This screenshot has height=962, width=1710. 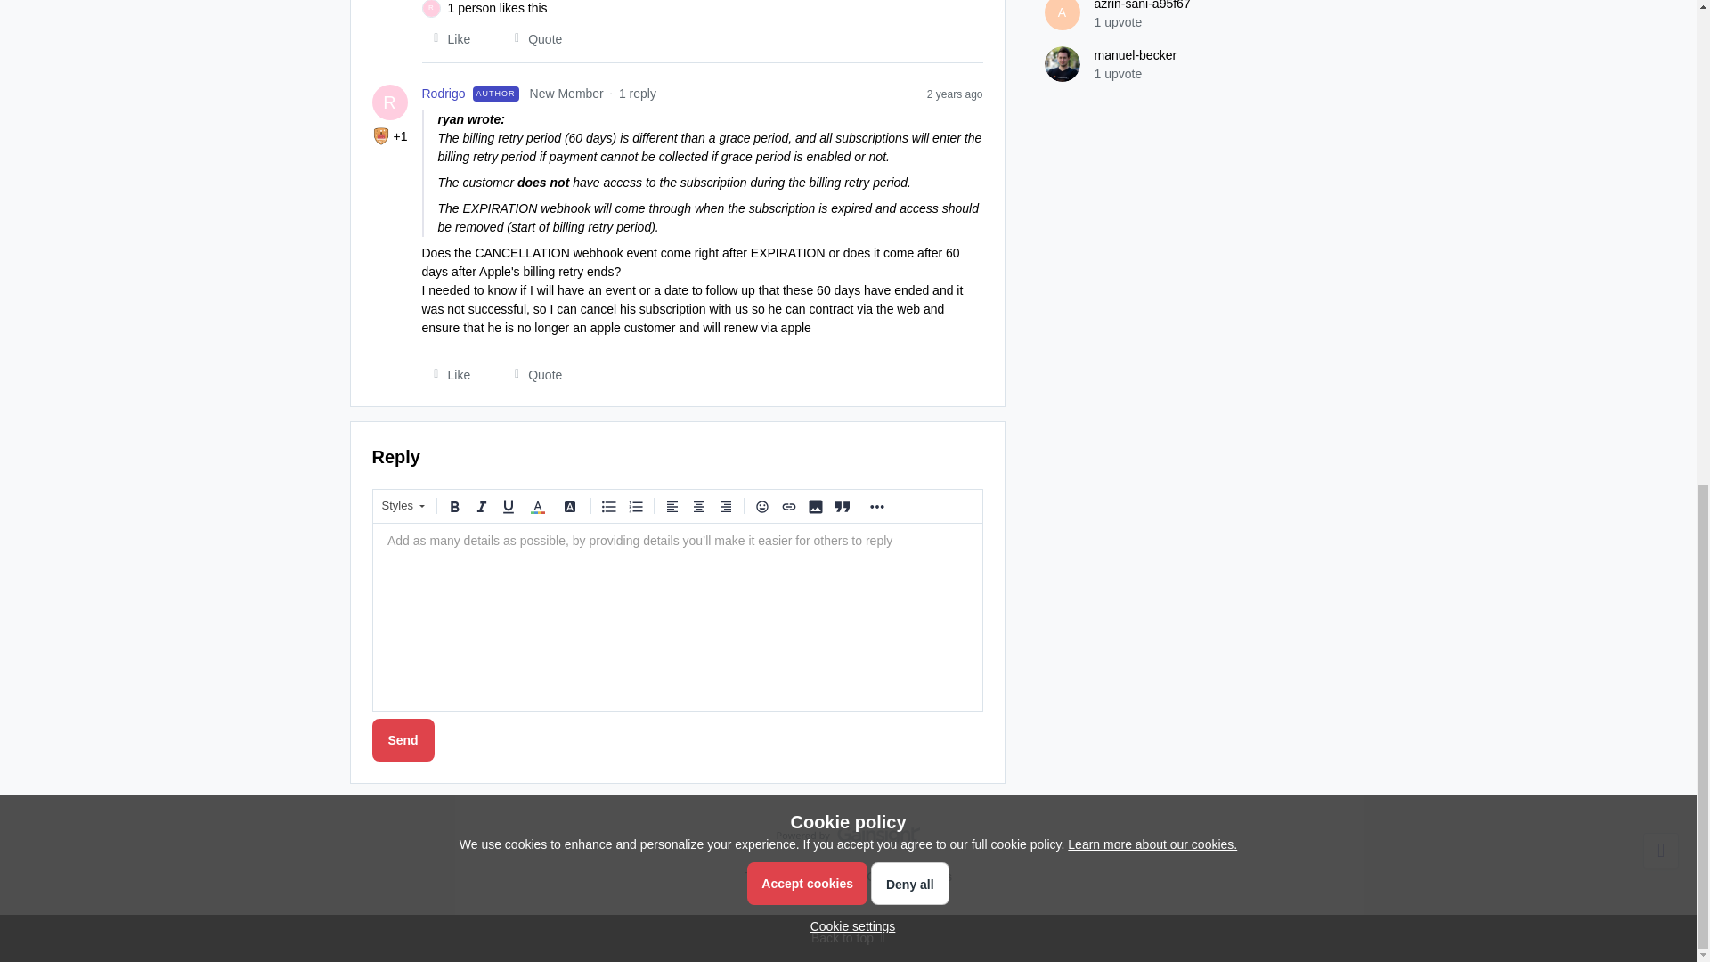 What do you see at coordinates (848, 938) in the screenshot?
I see `Back to top` at bounding box center [848, 938].